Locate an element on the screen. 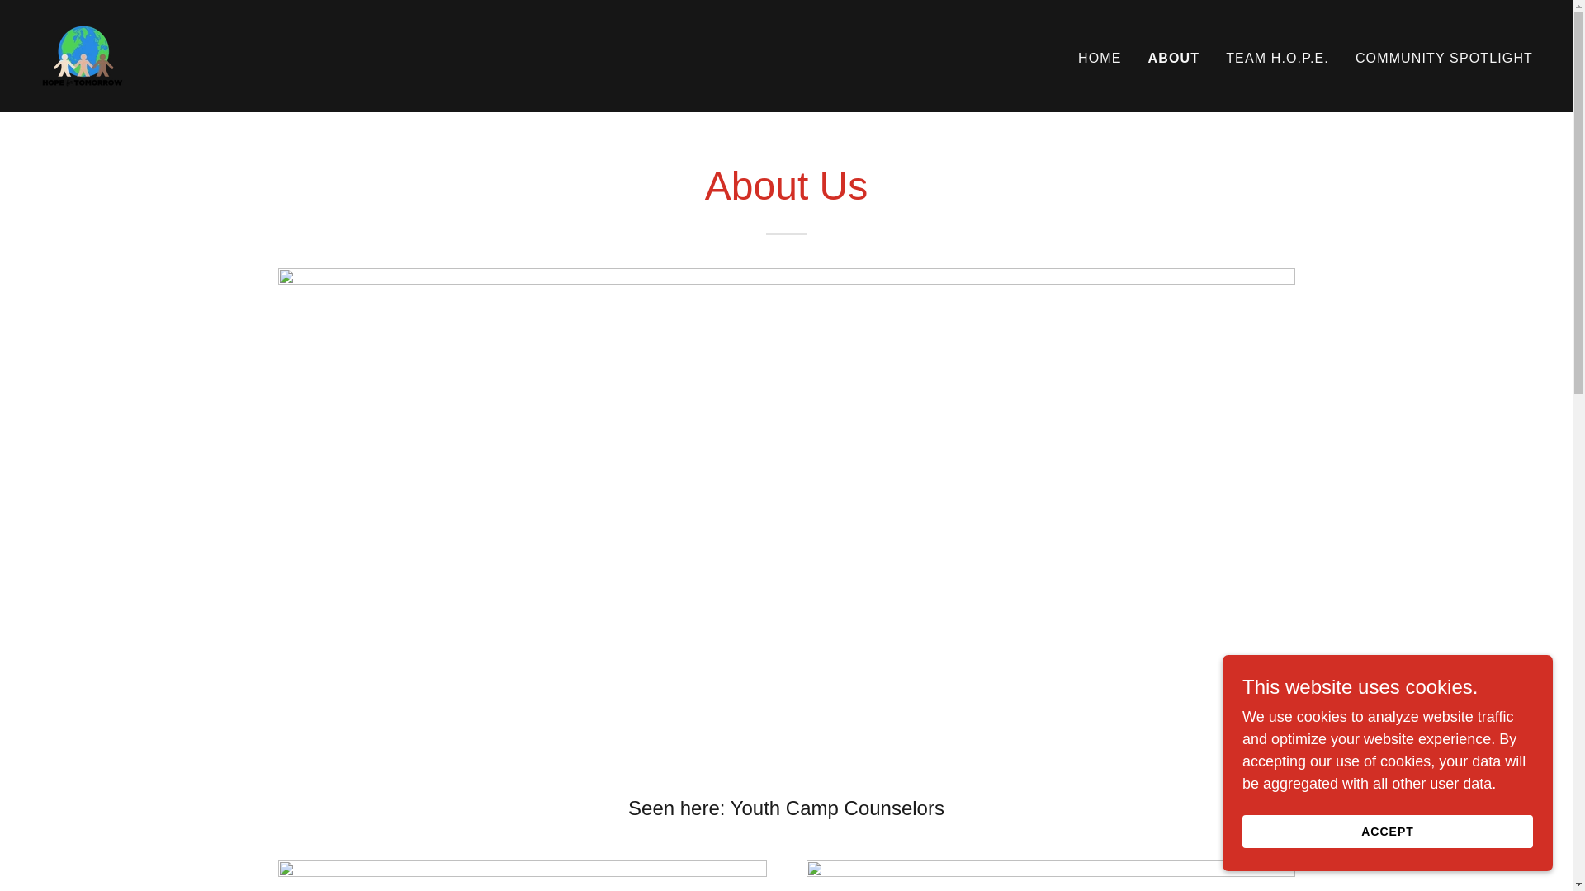 The height and width of the screenshot is (891, 1585). COMMUNITY SPOTLIGHT is located at coordinates (1443, 57).